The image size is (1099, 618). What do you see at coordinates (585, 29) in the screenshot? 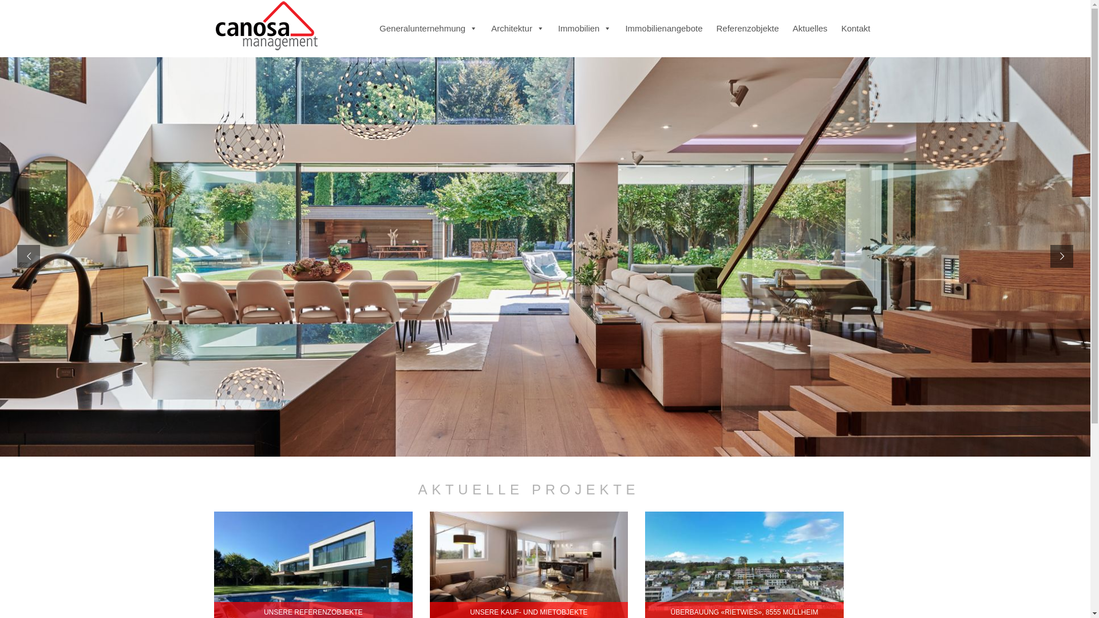
I see `Immobilien` at bounding box center [585, 29].